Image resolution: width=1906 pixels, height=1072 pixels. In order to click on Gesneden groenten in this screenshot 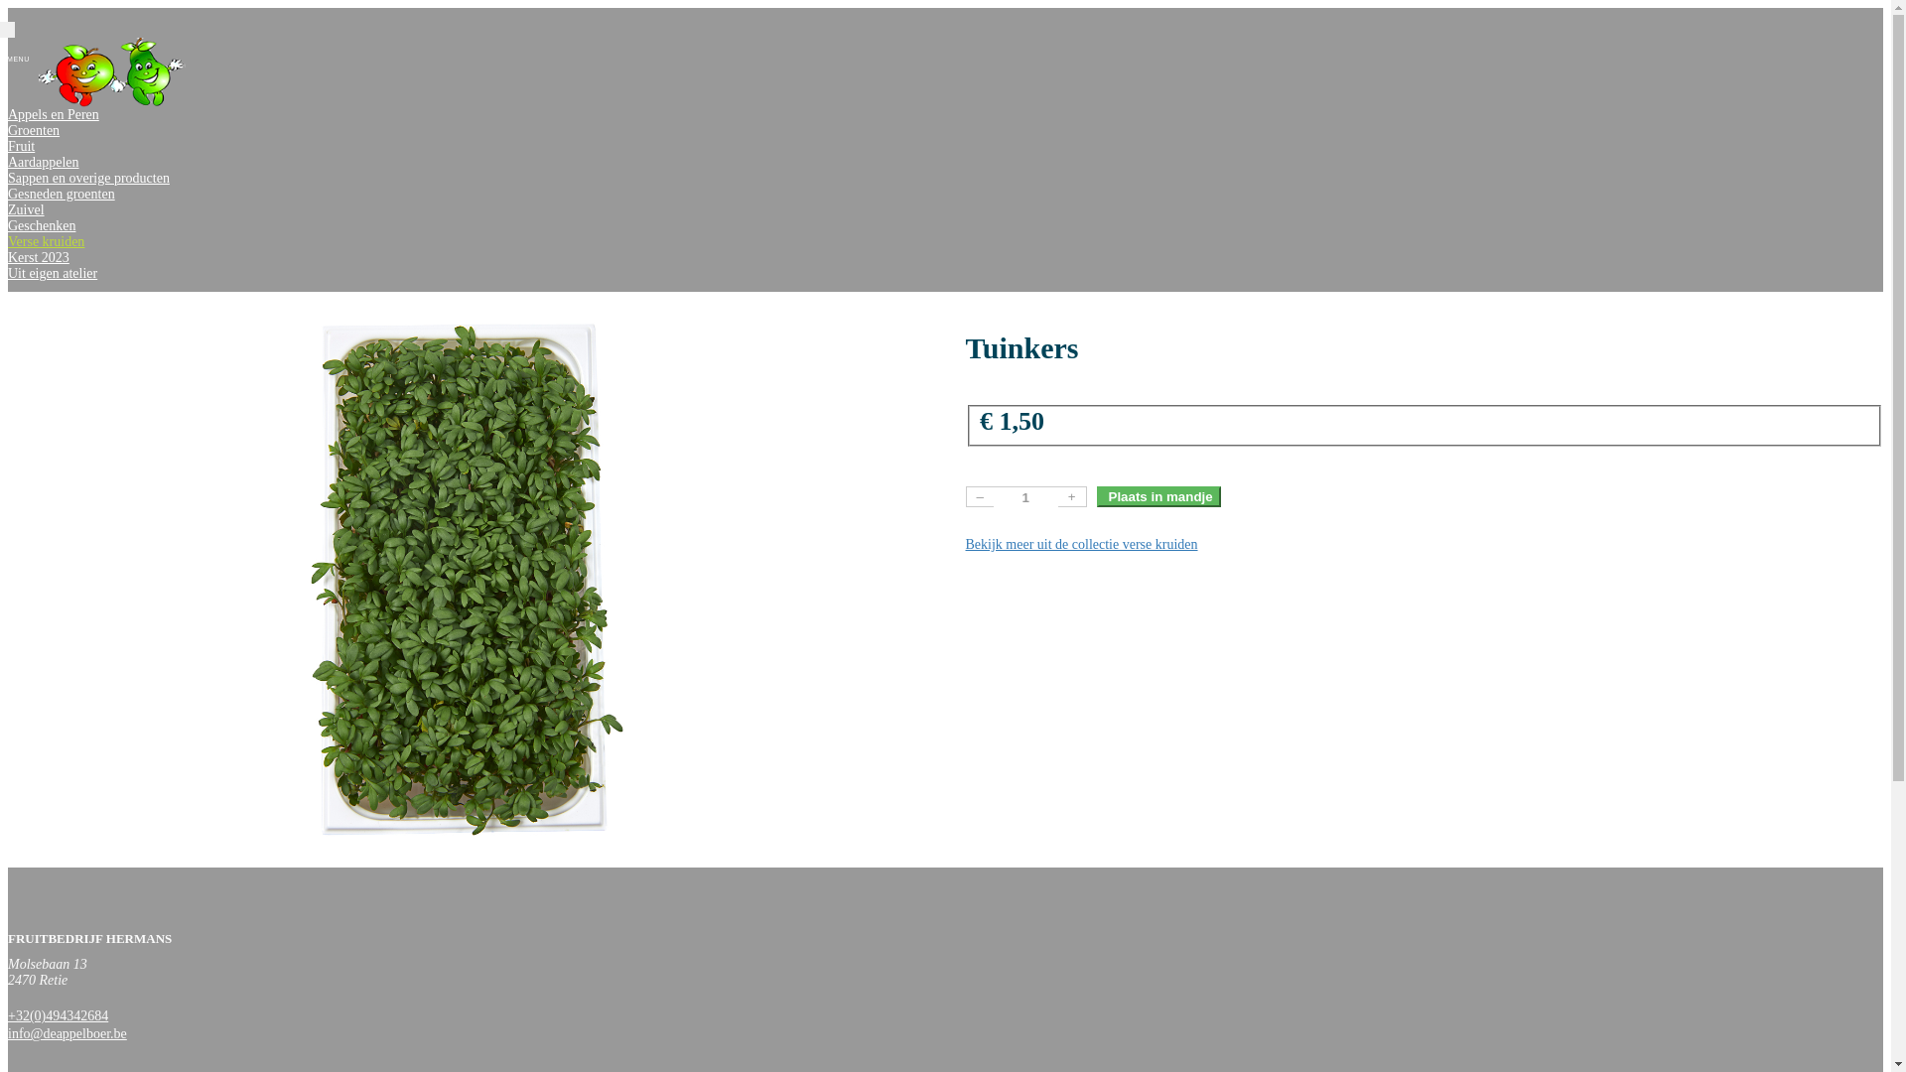, I will do `click(62, 195)`.